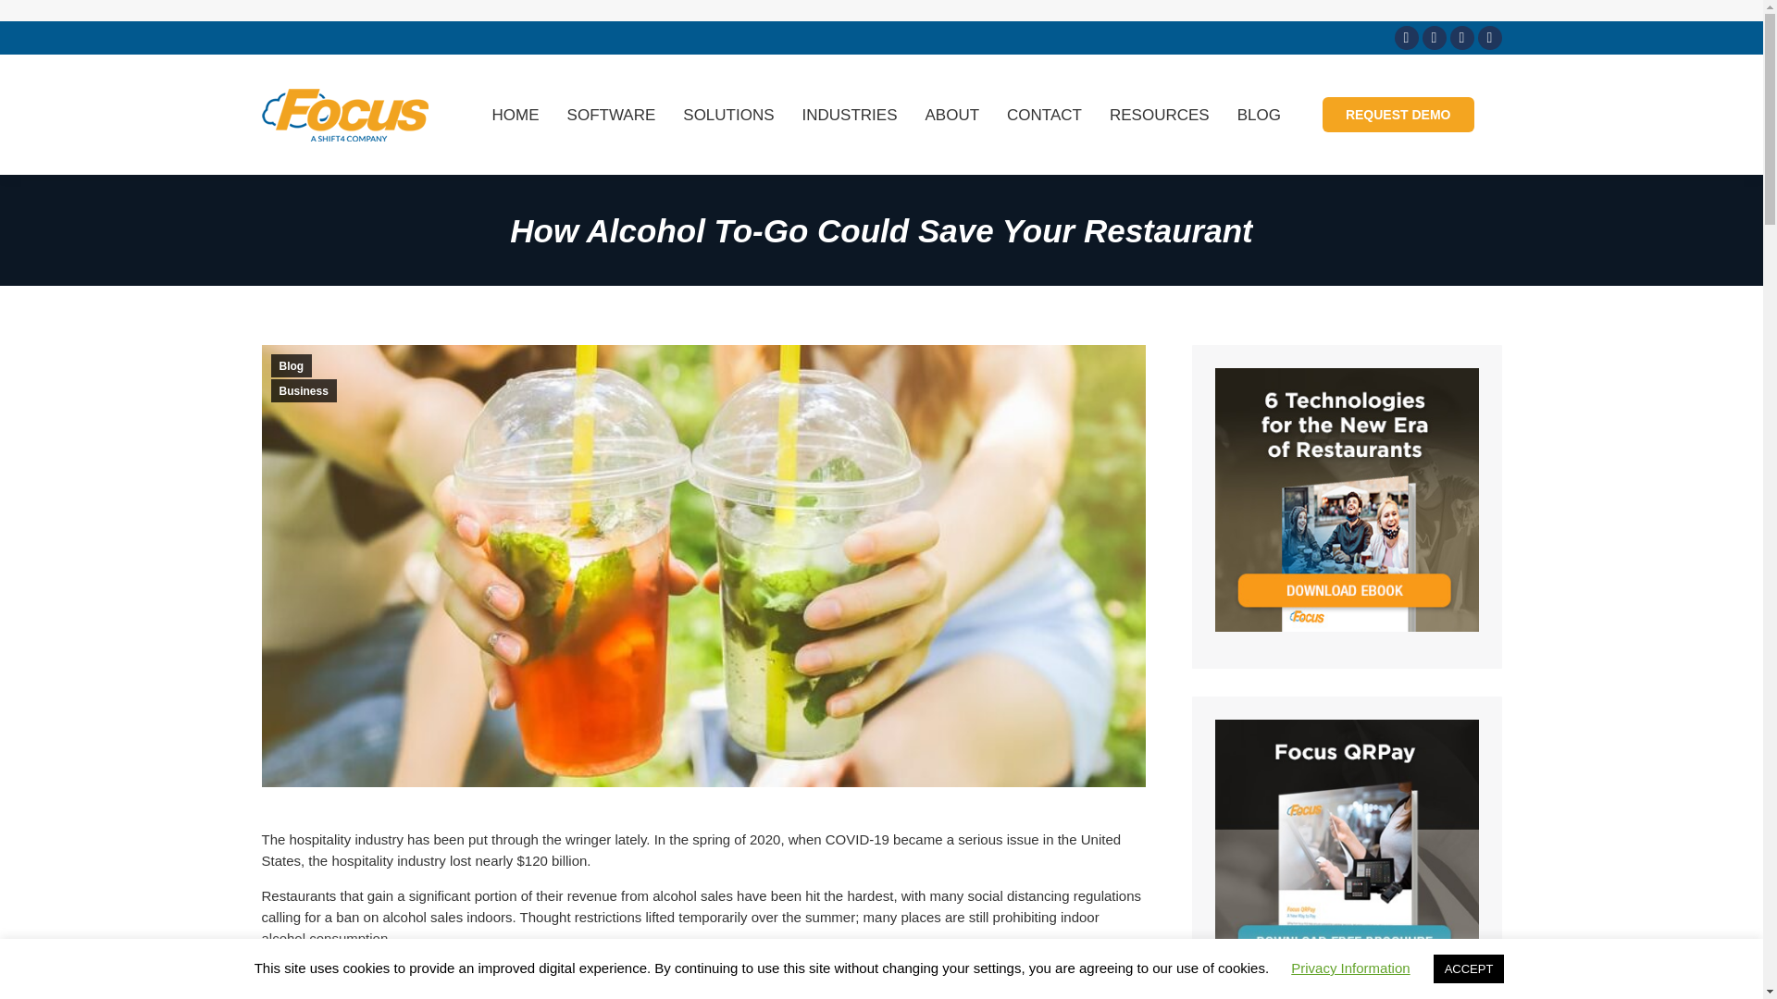  I want to click on Twitter page opens in new window, so click(1434, 38).